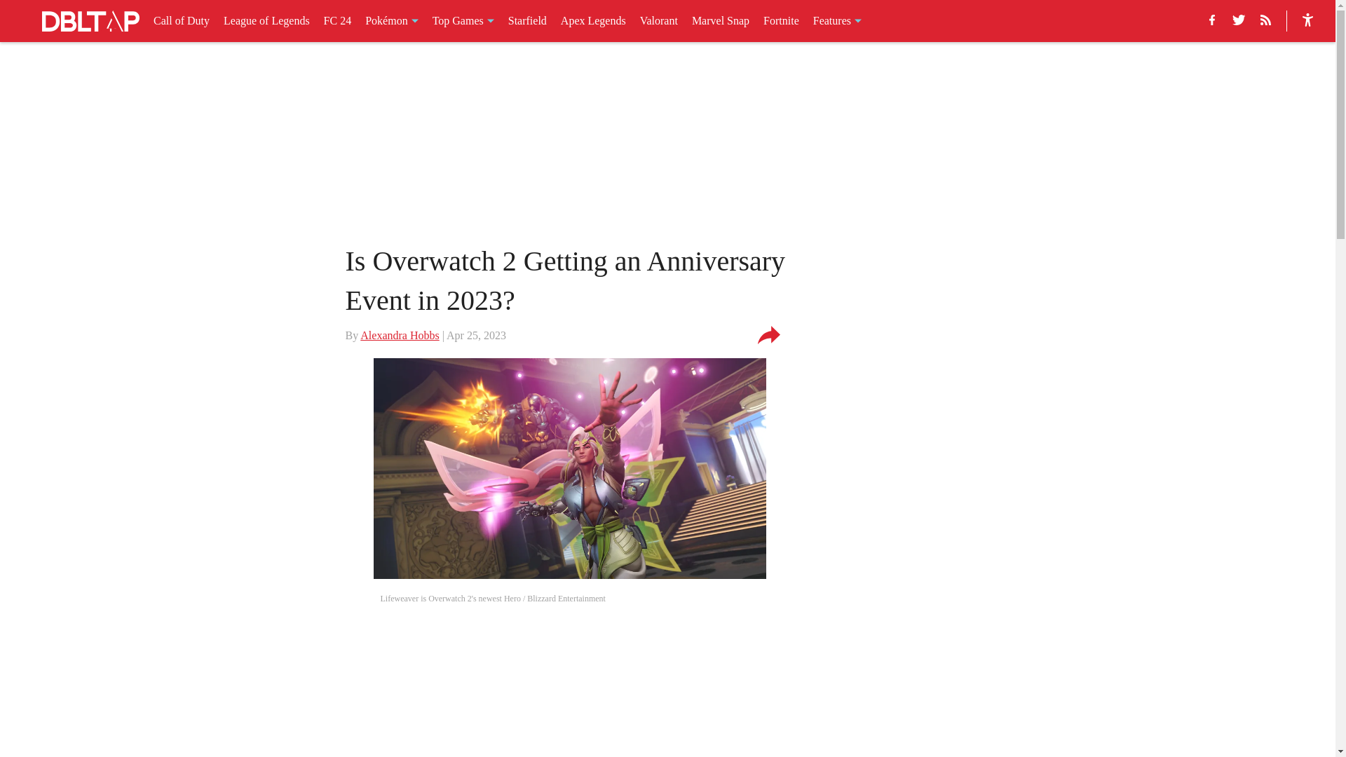 The image size is (1346, 757). Describe the element at coordinates (569, 468) in the screenshot. I see `Lifeweaver is Overwatch 2's newest Hero` at that location.